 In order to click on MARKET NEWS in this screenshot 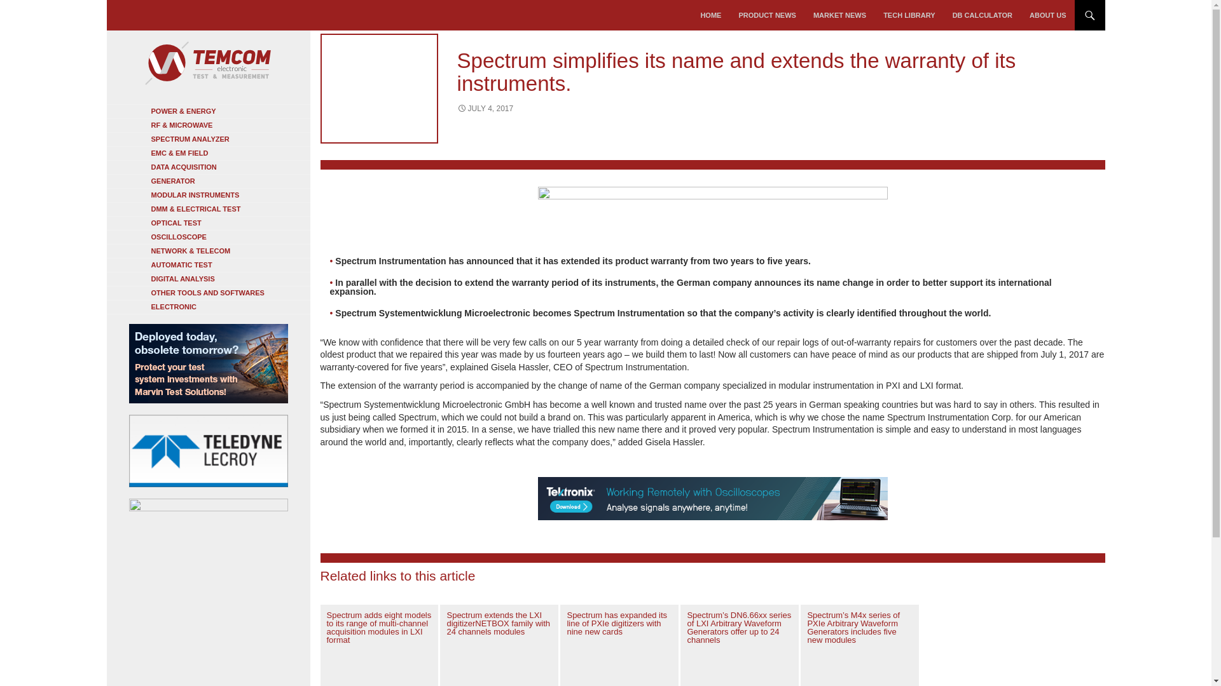, I will do `click(839, 15)`.